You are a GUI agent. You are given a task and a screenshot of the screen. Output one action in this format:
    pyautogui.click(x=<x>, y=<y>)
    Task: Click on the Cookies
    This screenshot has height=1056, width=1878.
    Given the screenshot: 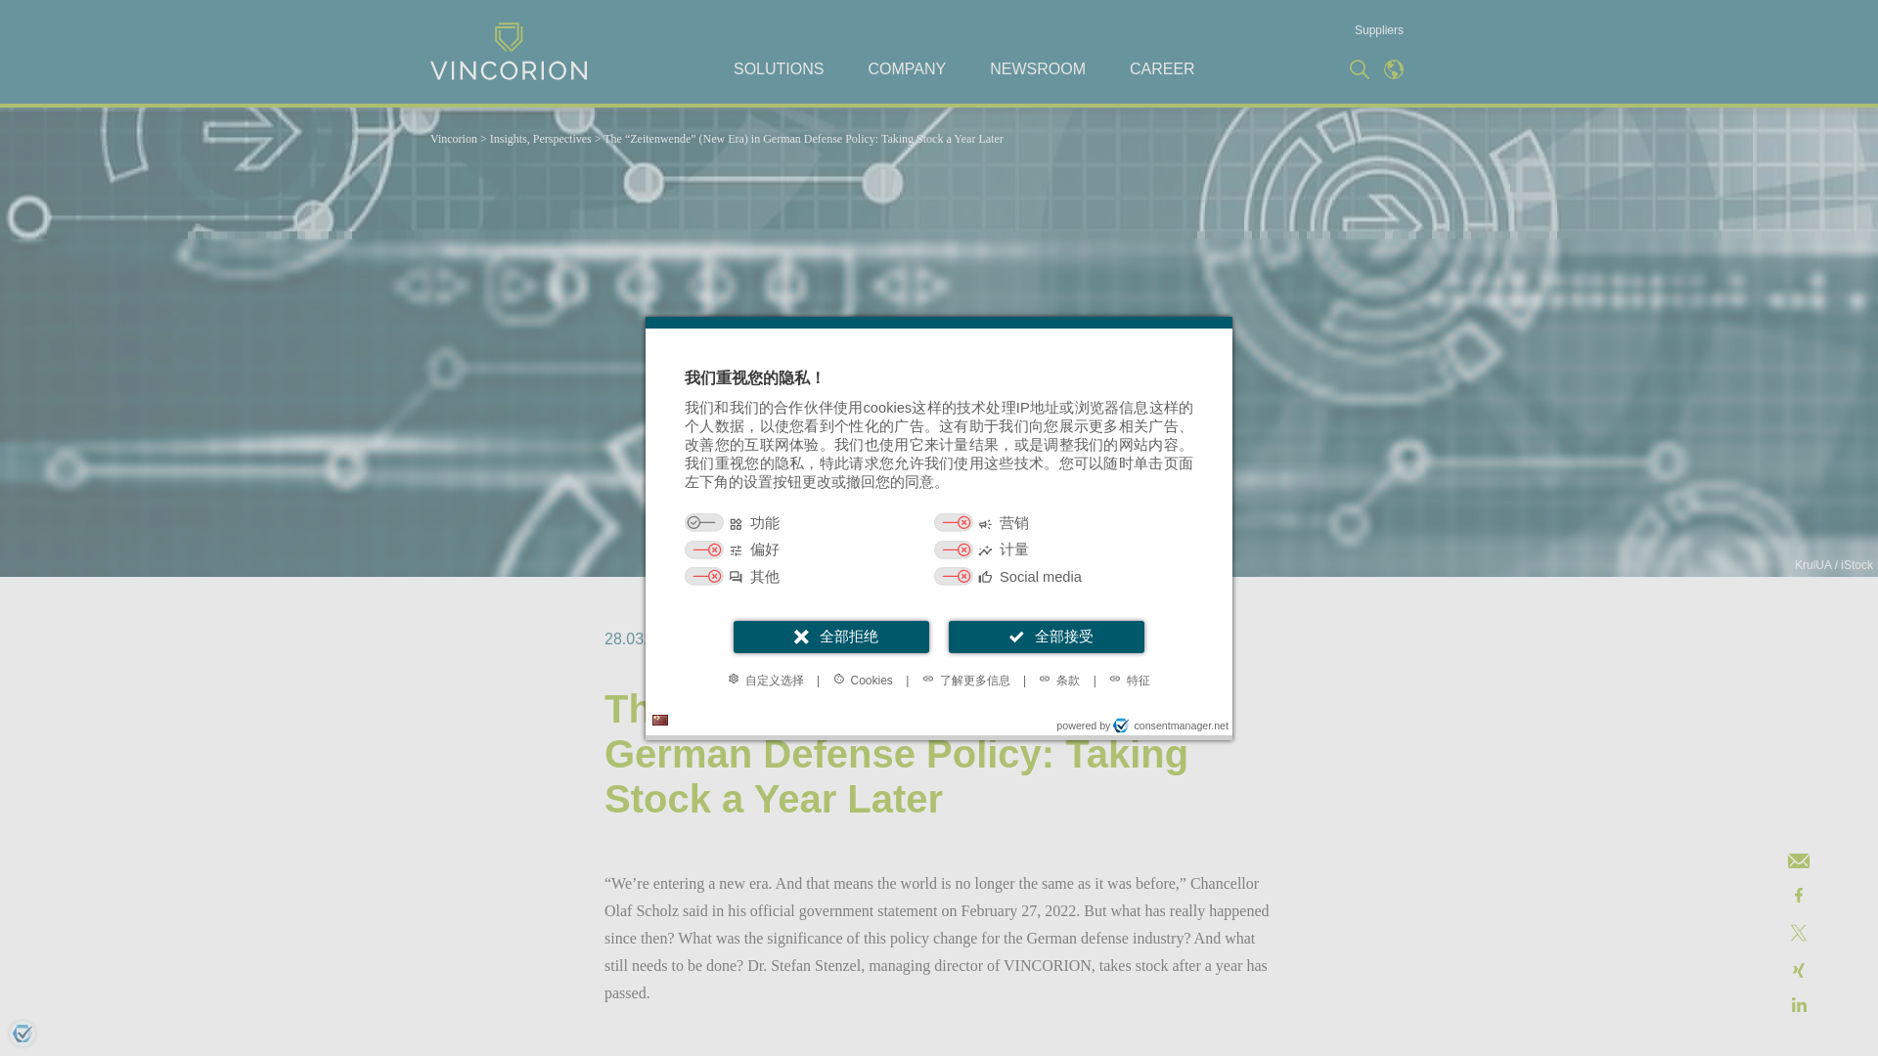 What is the action you would take?
    pyautogui.click(x=863, y=679)
    